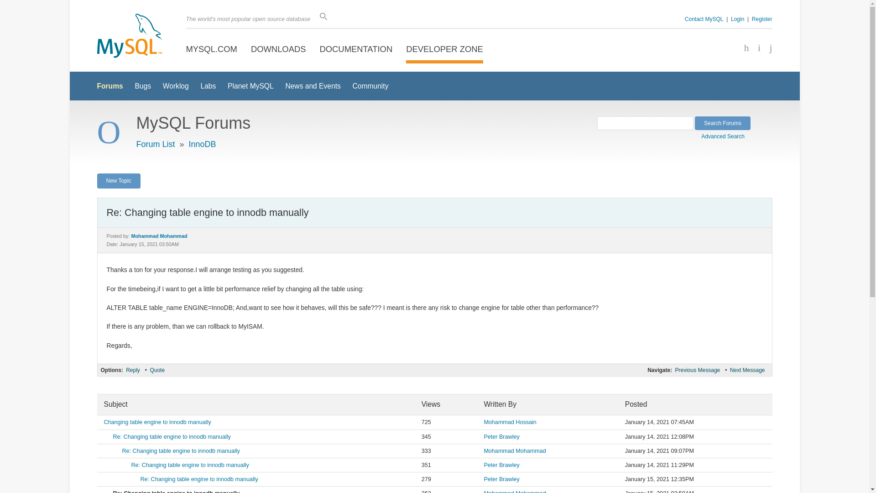  Describe the element at coordinates (370, 86) in the screenshot. I see `Community` at that location.